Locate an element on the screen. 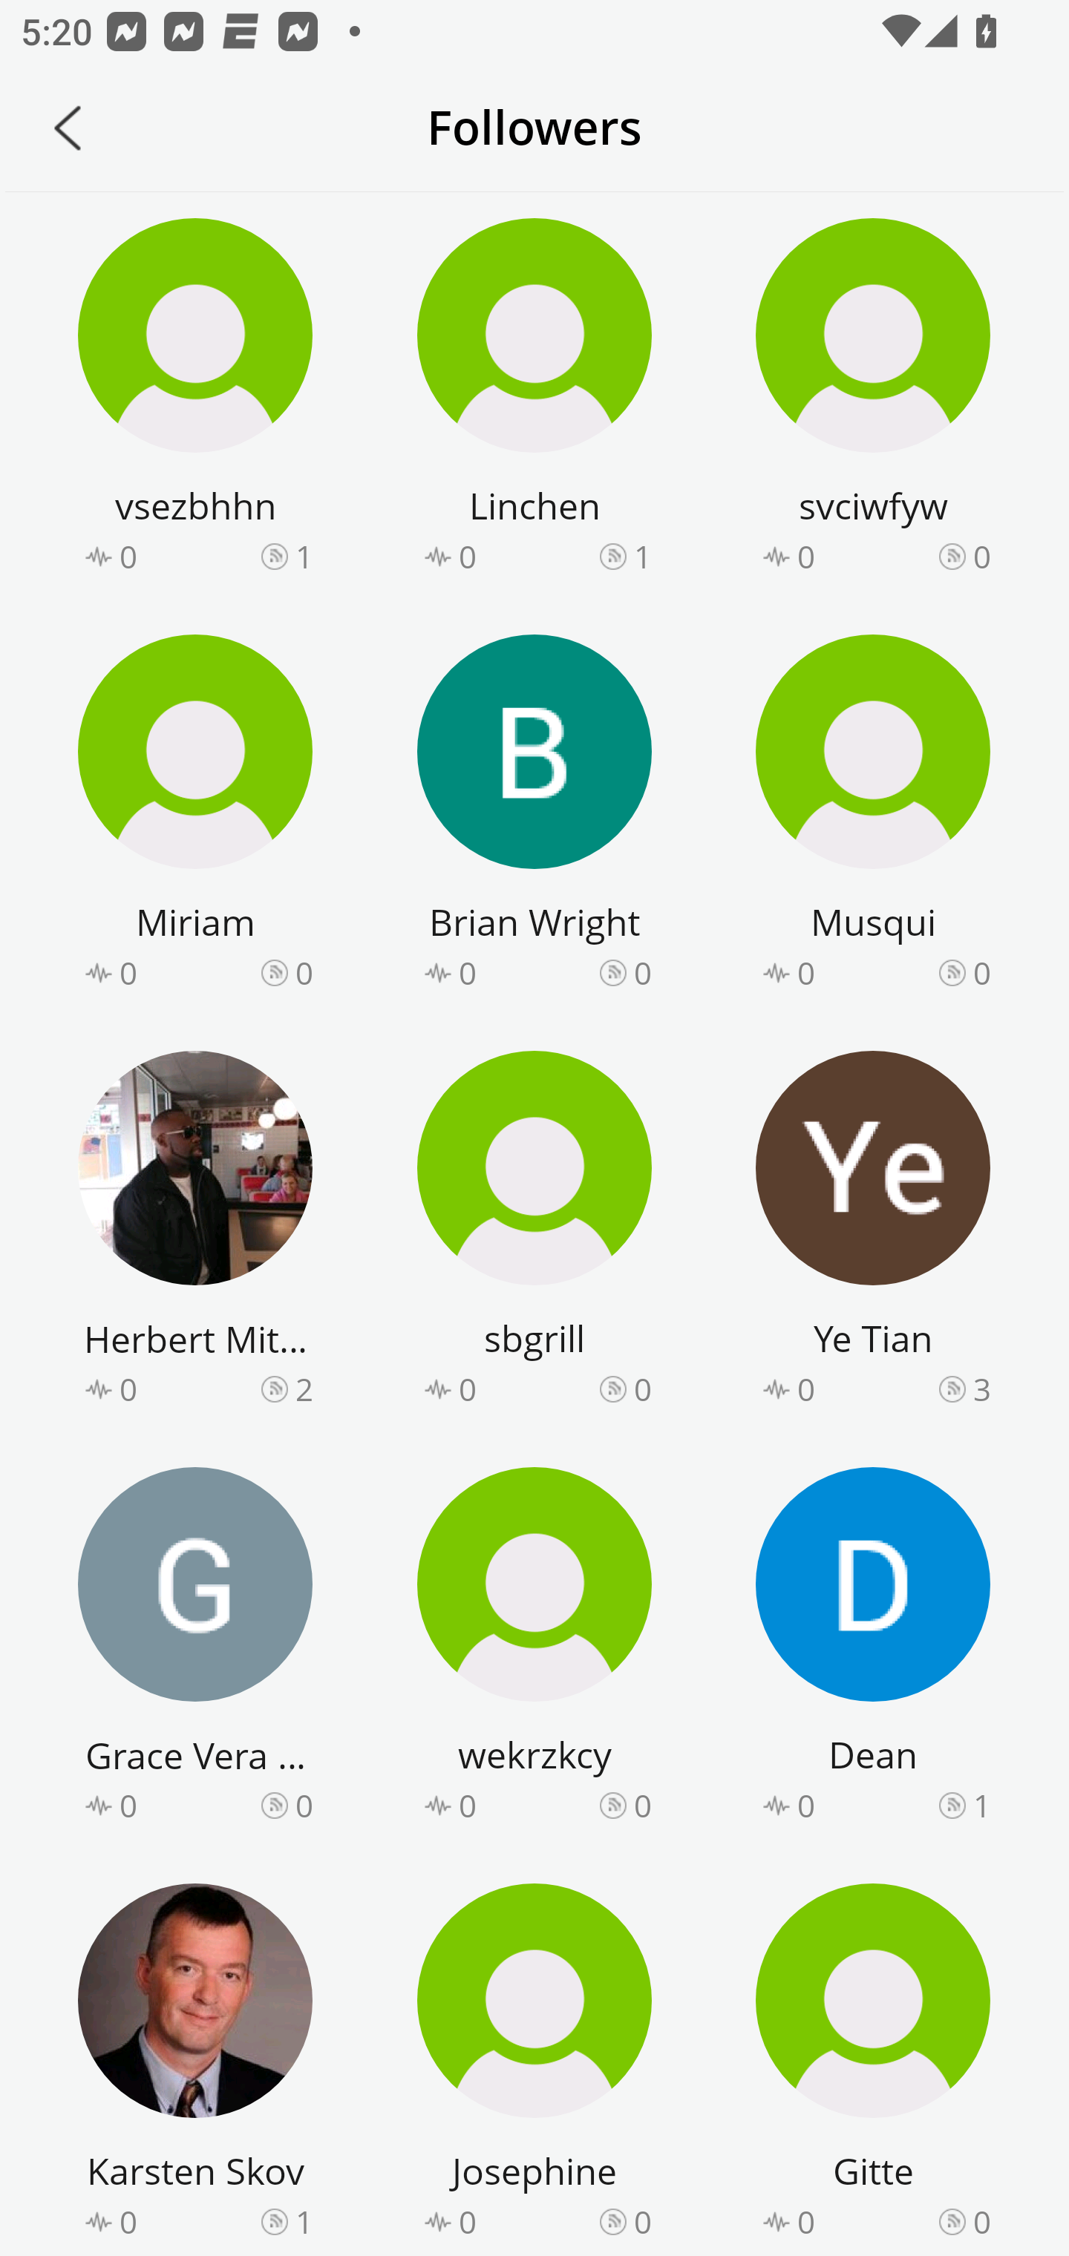 This screenshot has height=2256, width=1069. 1 is located at coordinates (643, 556).